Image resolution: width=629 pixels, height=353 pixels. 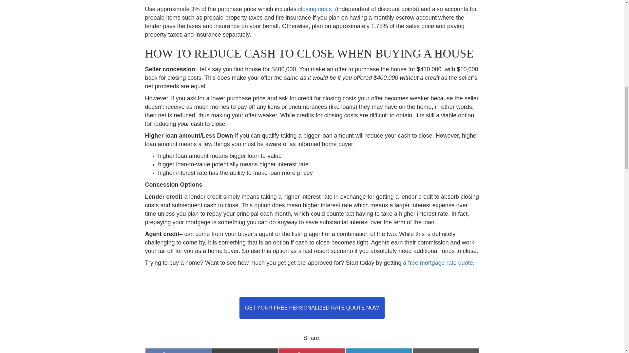 What do you see at coordinates (440, 263) in the screenshot?
I see `Get A Mortgage Rate Quote` at bounding box center [440, 263].